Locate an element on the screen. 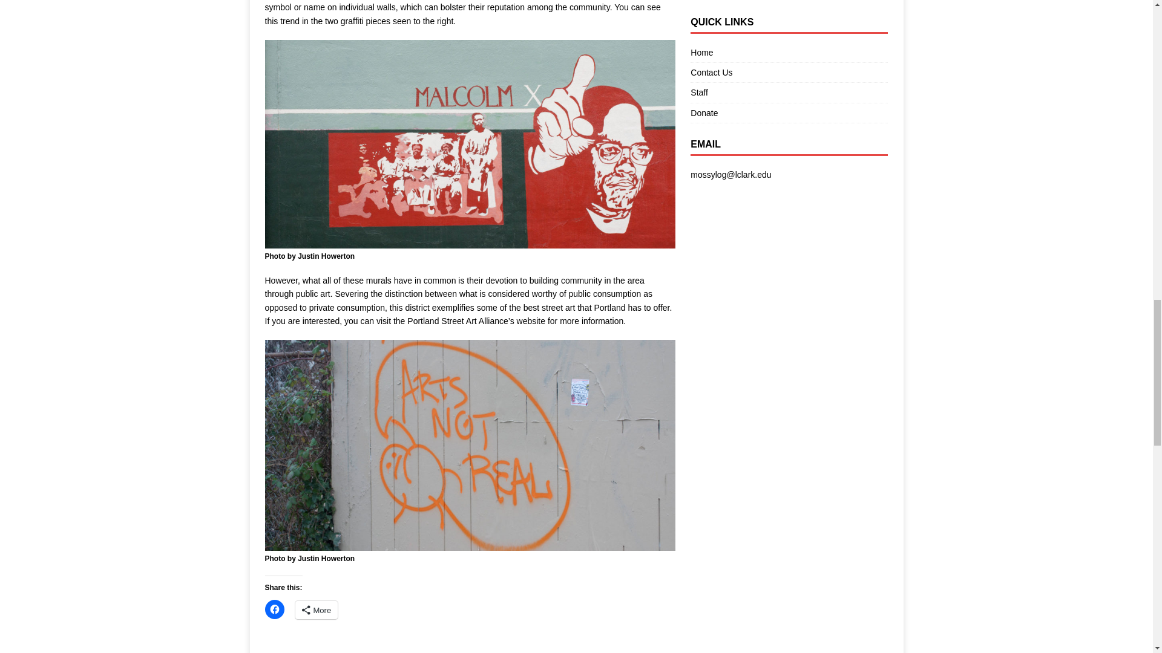 Image resolution: width=1162 pixels, height=653 pixels. More is located at coordinates (316, 609).